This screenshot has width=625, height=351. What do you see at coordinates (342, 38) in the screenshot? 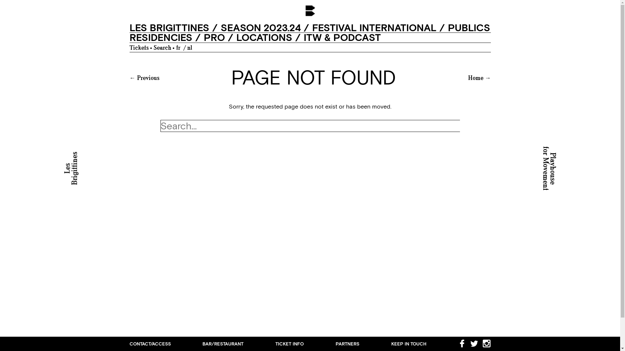
I see `ITW & PODCAST` at bounding box center [342, 38].